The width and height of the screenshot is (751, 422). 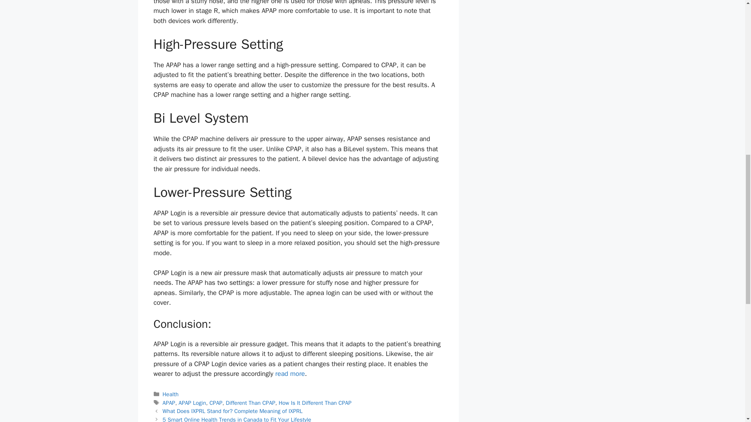 I want to click on APAP, so click(x=169, y=402).